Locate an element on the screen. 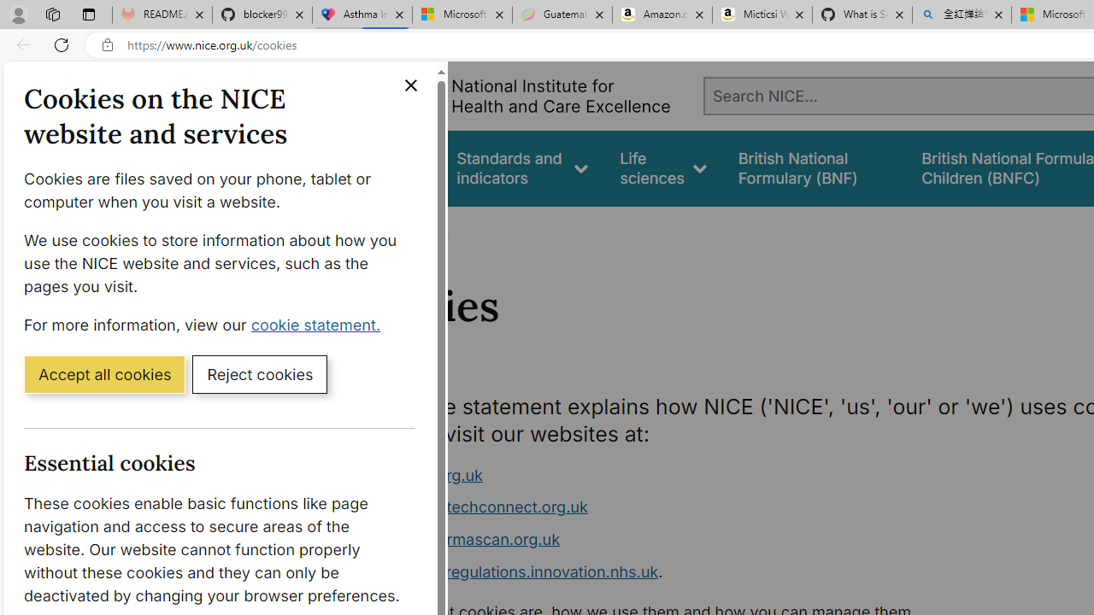 Image resolution: width=1094 pixels, height=615 pixels. Home> is located at coordinates (371, 229).